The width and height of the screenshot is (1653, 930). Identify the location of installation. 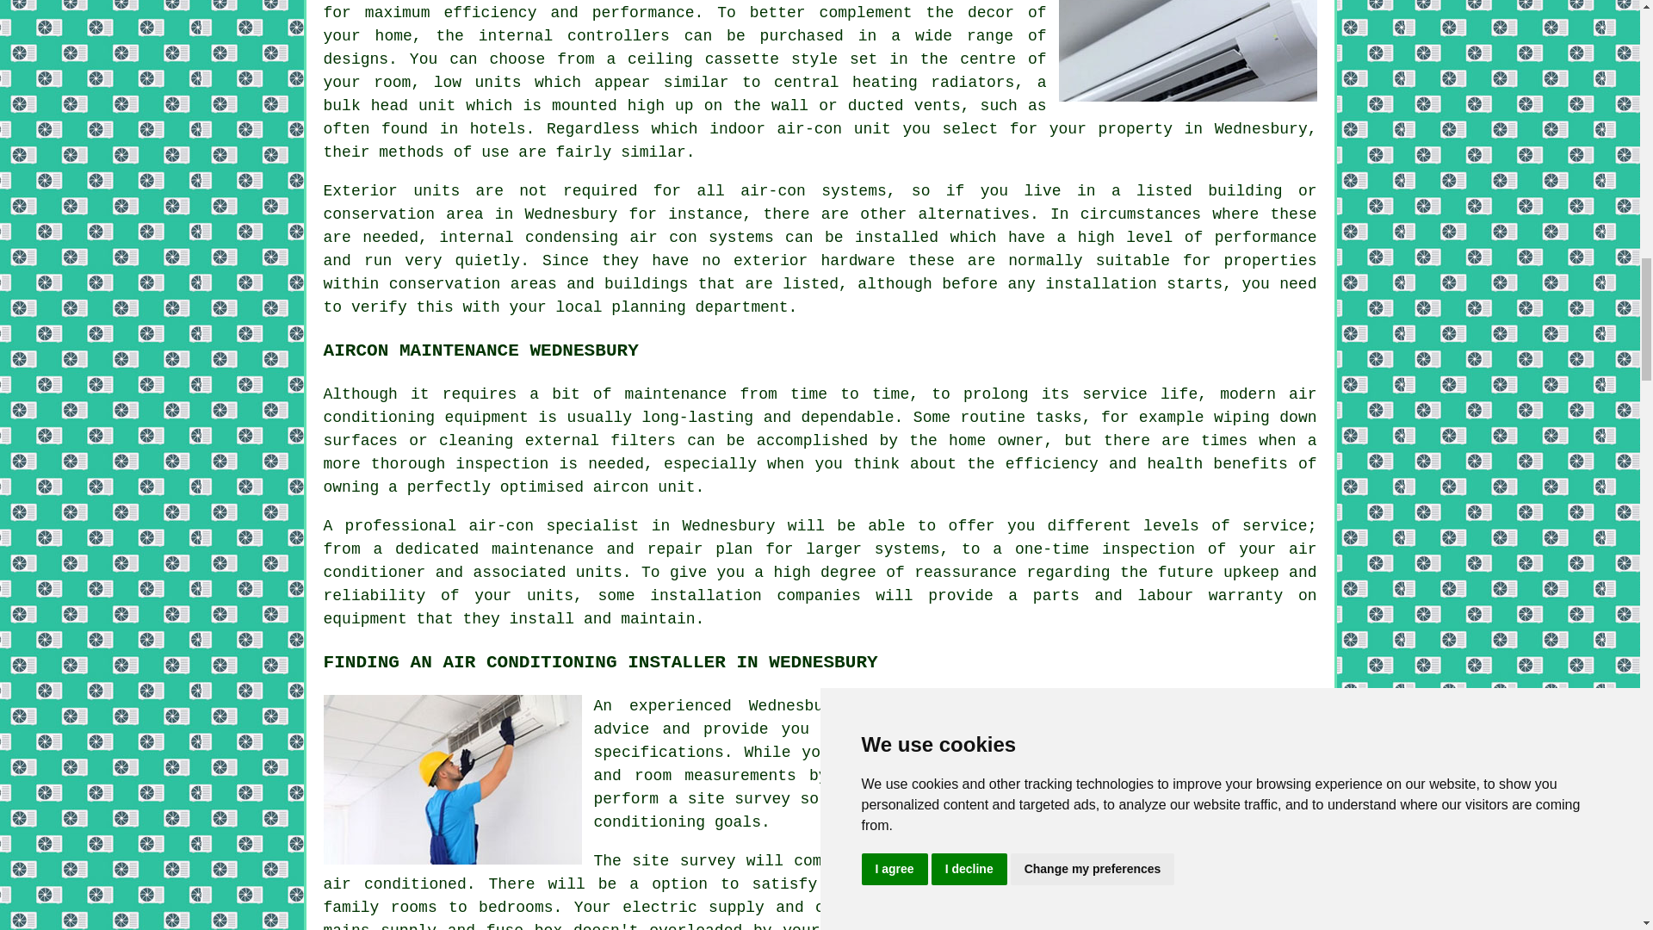
(1100, 284).